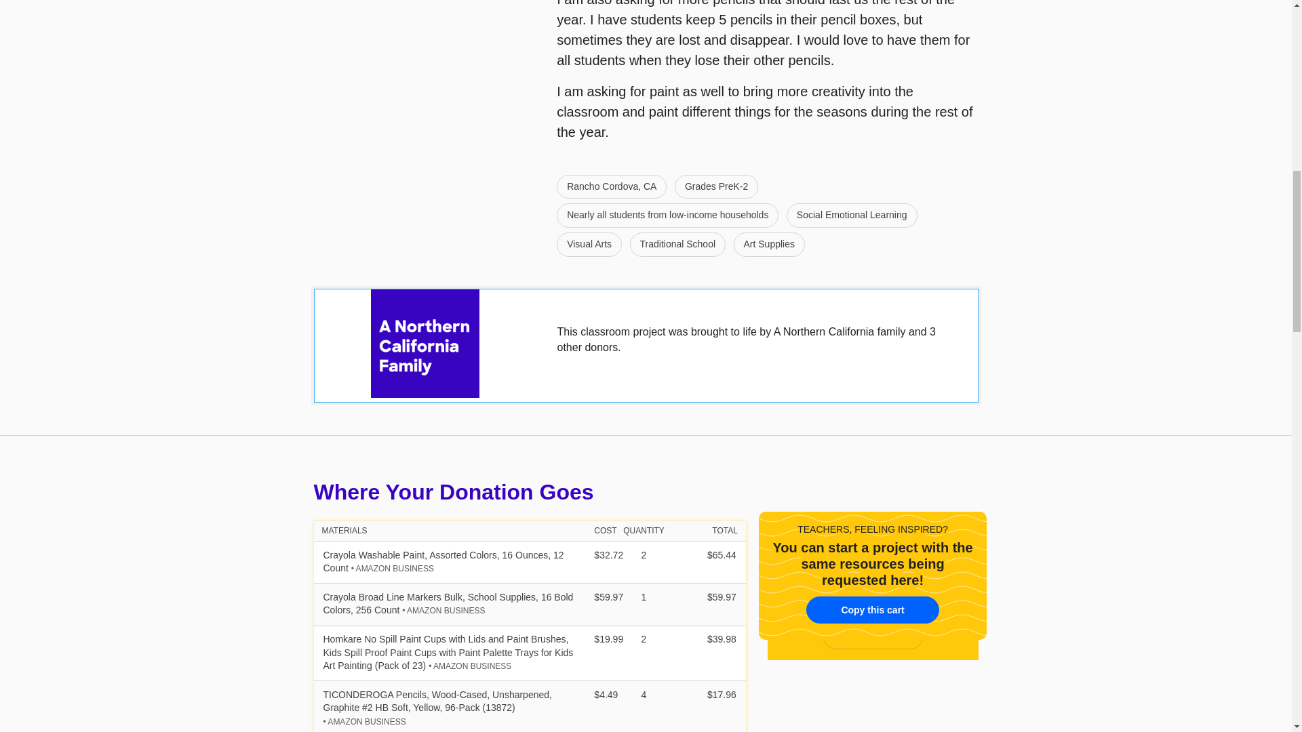  What do you see at coordinates (589, 245) in the screenshot?
I see `See other Visual Arts projects` at bounding box center [589, 245].